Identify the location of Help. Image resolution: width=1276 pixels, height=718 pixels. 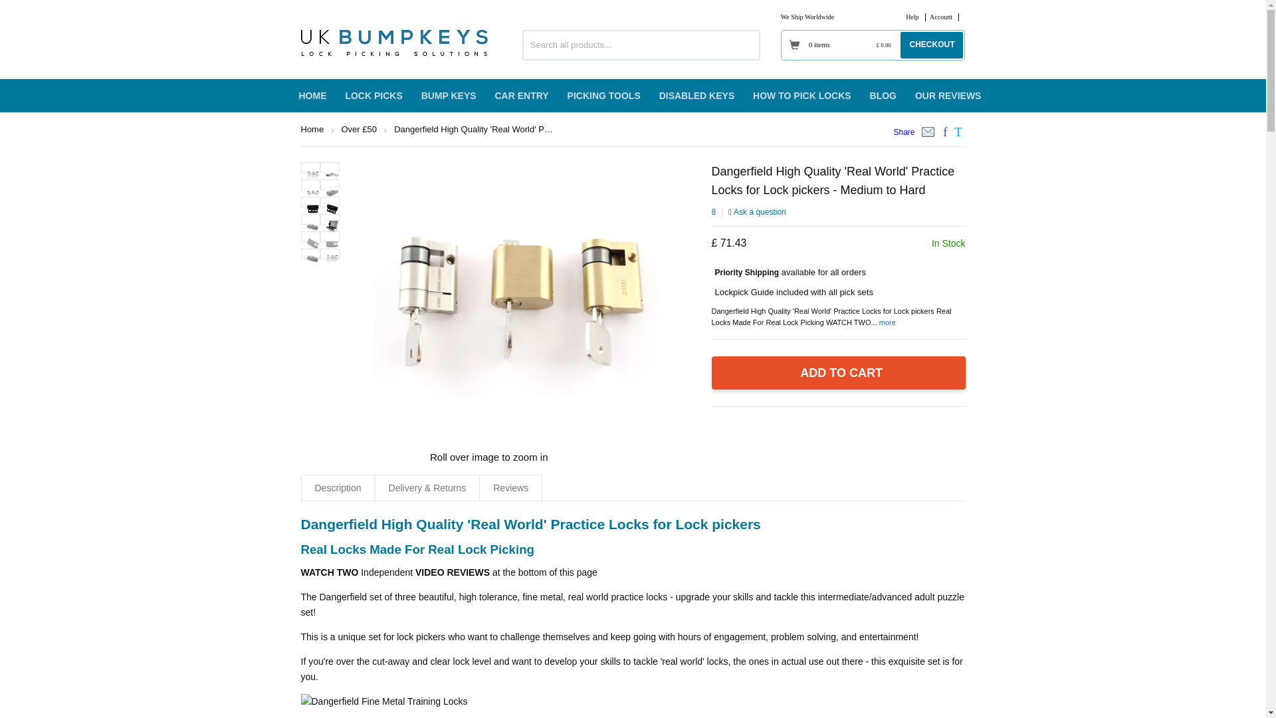
(912, 17).